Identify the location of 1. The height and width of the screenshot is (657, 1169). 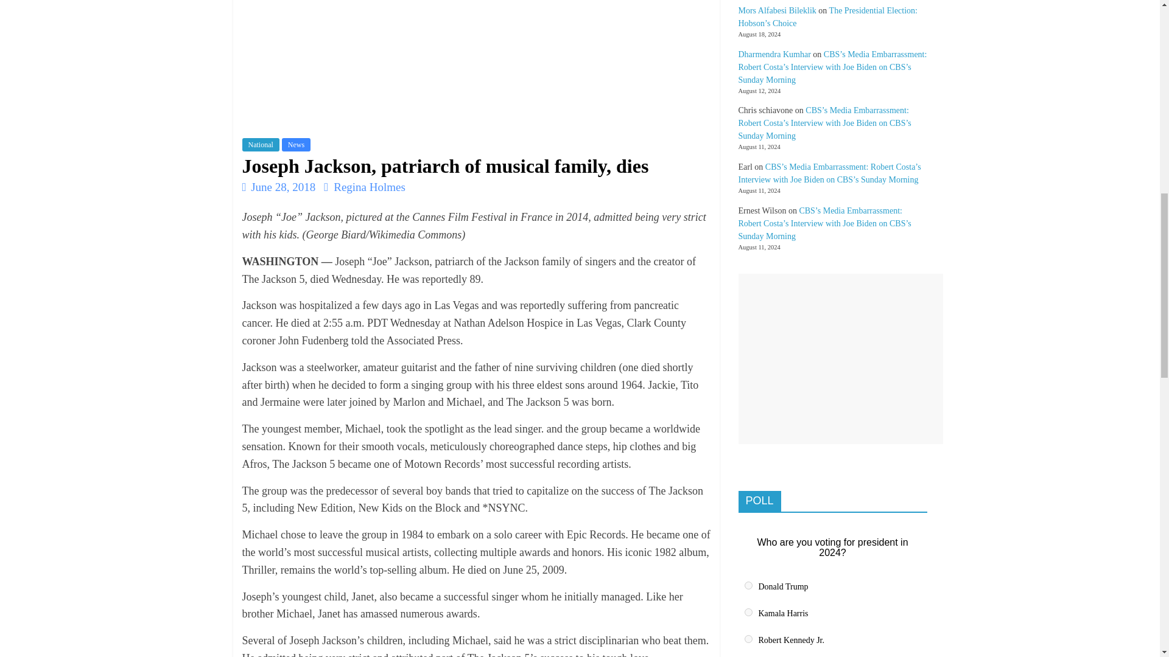
(748, 585).